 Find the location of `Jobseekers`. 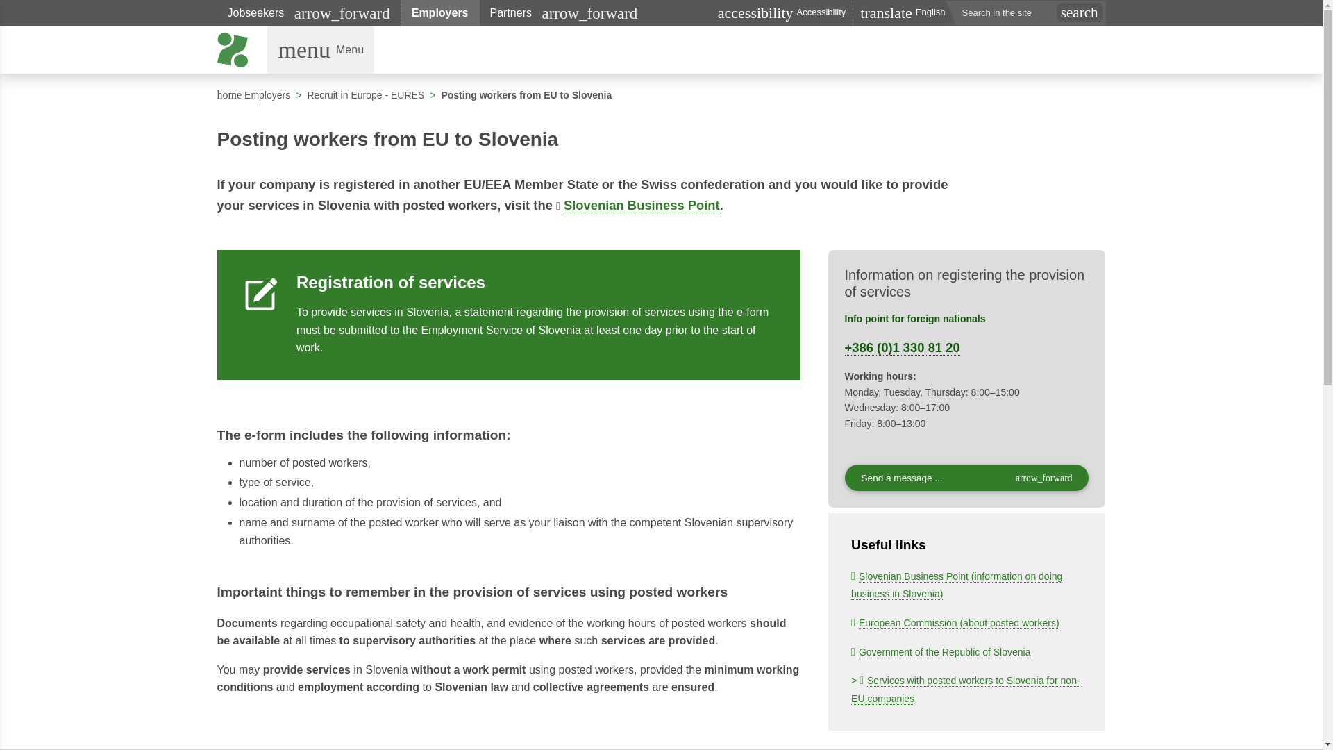

Jobseekers is located at coordinates (309, 12).